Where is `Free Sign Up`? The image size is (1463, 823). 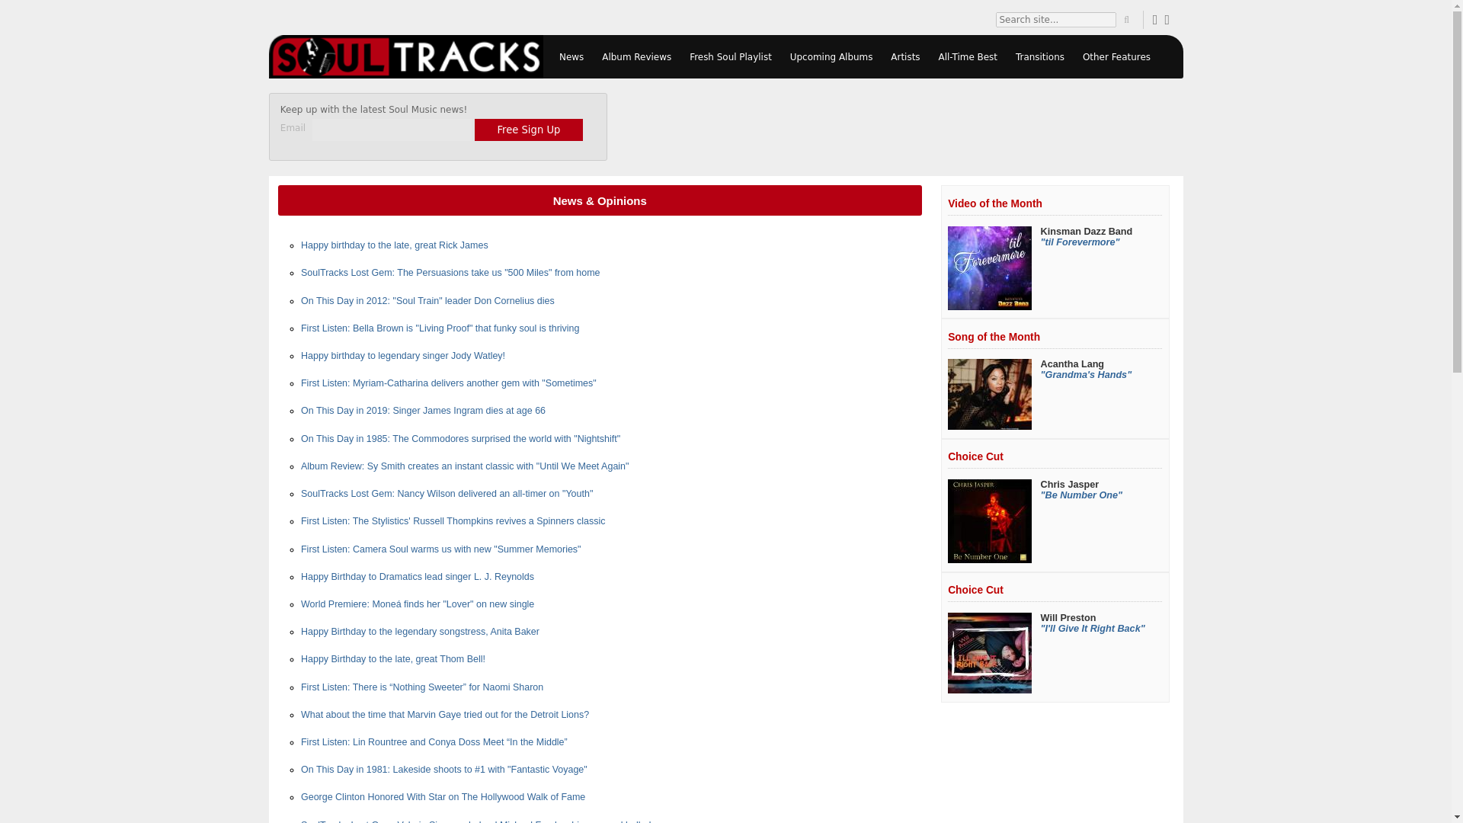
Free Sign Up is located at coordinates (528, 129).